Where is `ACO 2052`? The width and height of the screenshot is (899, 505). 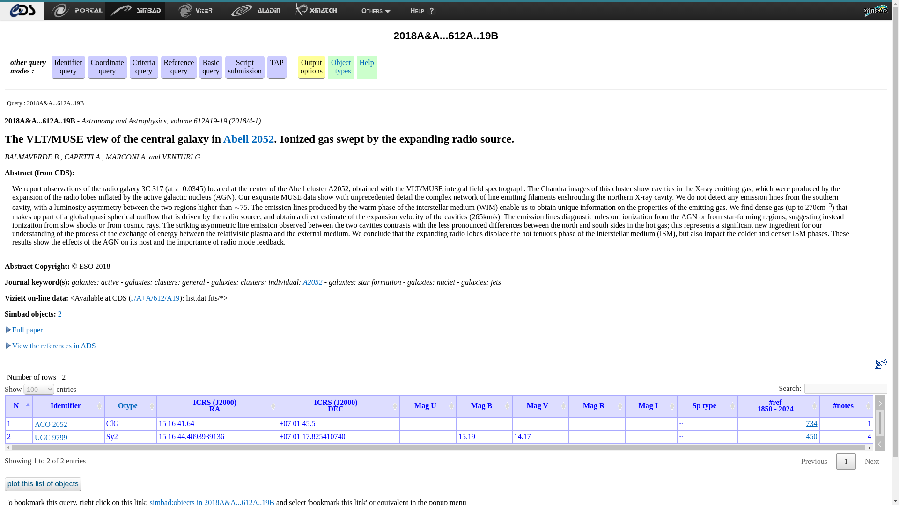 ACO 2052 is located at coordinates (51, 424).